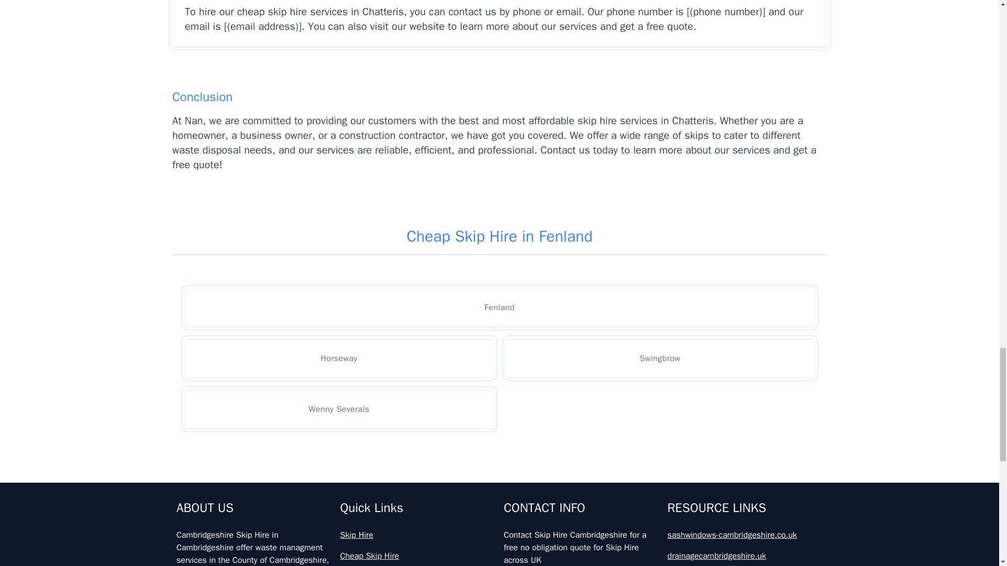 The height and width of the screenshot is (566, 1007). What do you see at coordinates (499, 307) in the screenshot?
I see `Fenland` at bounding box center [499, 307].